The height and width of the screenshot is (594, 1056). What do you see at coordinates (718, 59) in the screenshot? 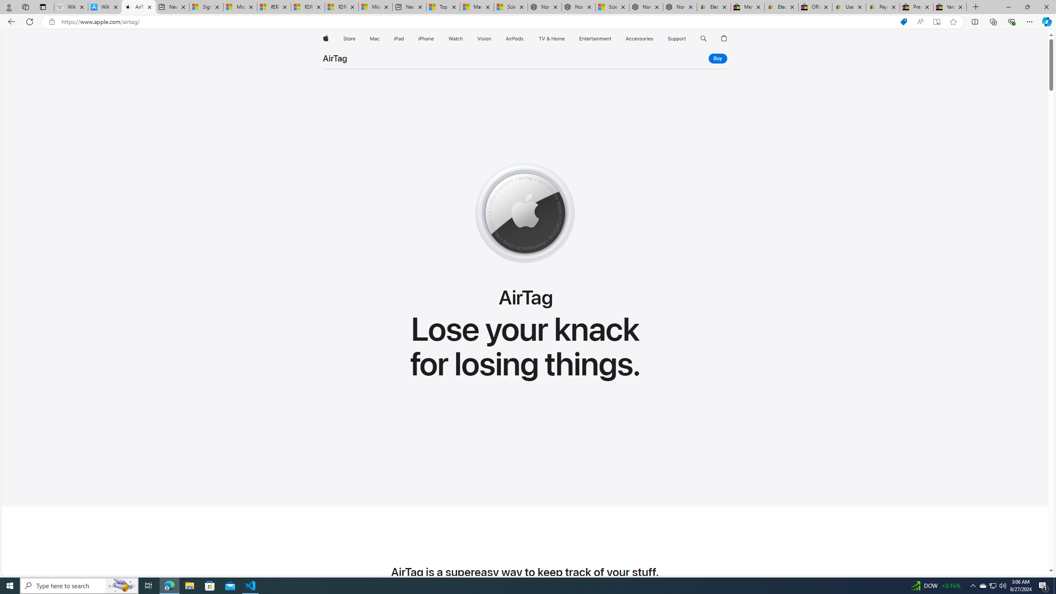
I see `Buy AirTag` at bounding box center [718, 59].